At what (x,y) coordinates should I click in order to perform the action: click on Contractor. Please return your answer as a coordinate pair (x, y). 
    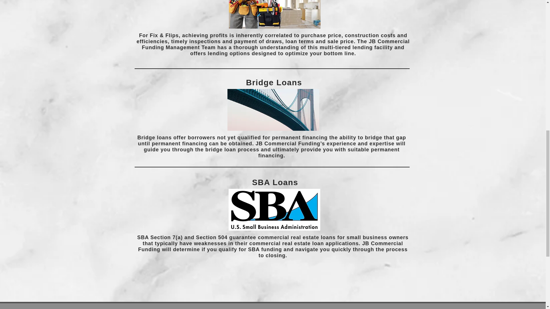
    Looking at the image, I should click on (273, 110).